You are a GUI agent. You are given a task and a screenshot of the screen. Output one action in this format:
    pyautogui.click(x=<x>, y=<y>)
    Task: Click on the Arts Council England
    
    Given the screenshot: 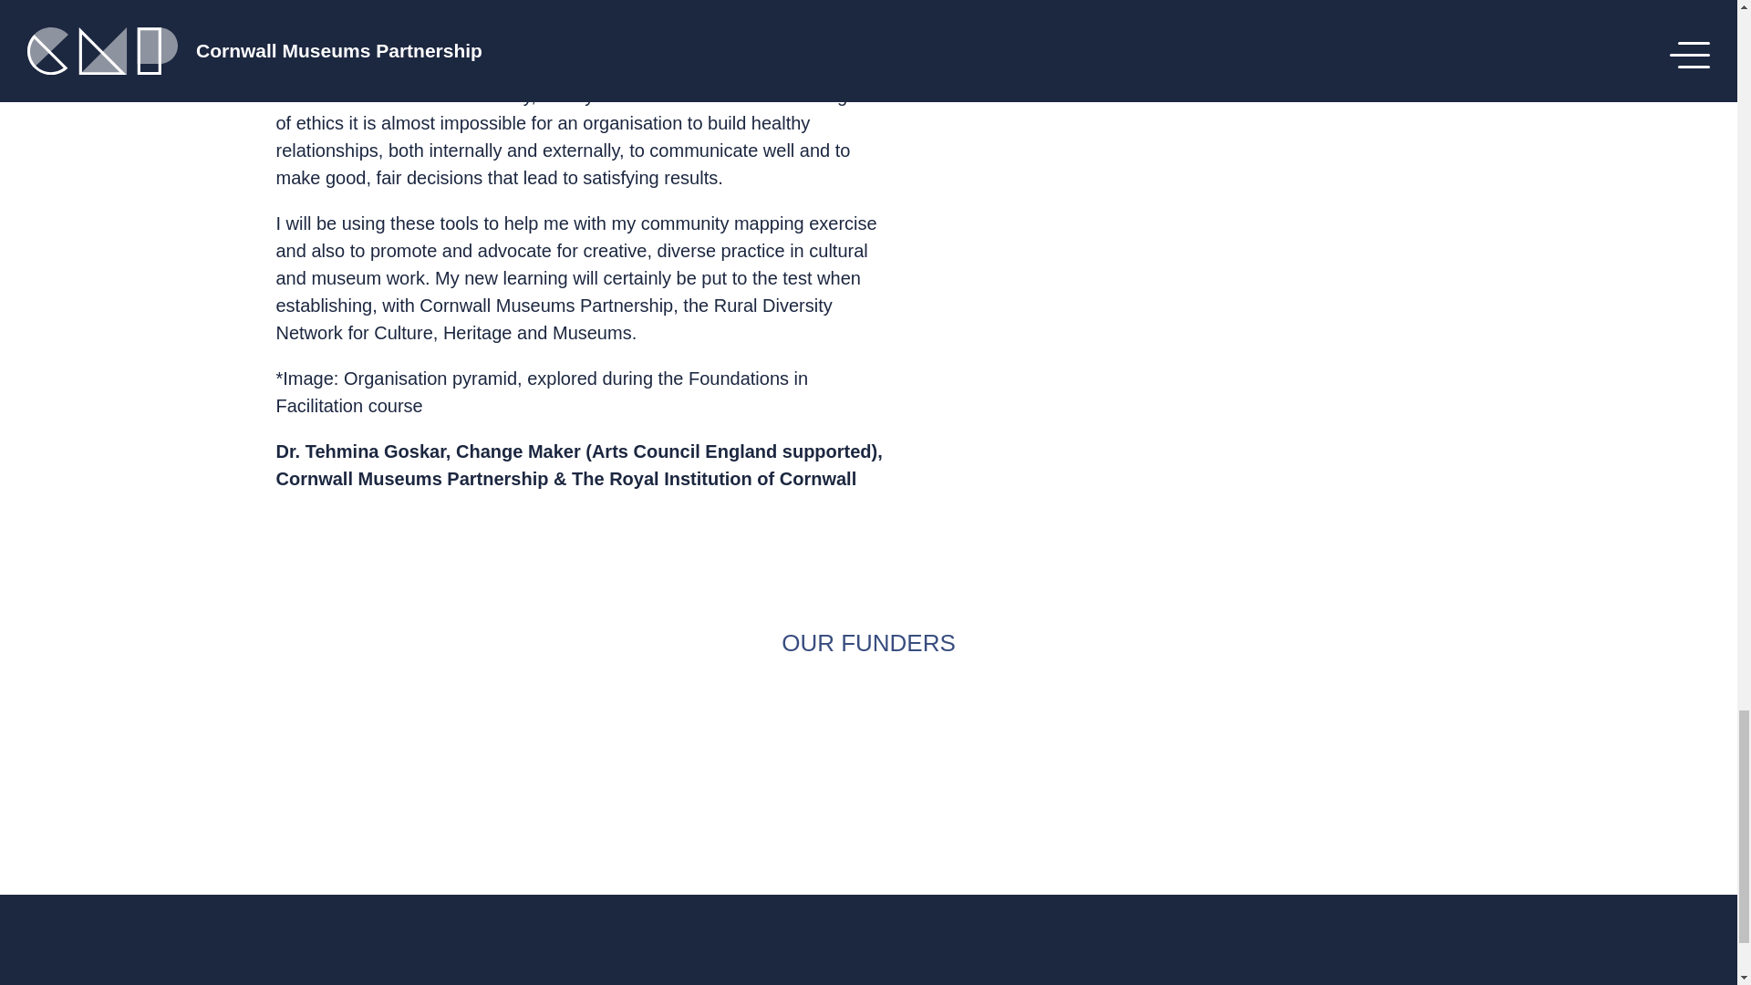 What is the action you would take?
    pyautogui.click(x=627, y=780)
    